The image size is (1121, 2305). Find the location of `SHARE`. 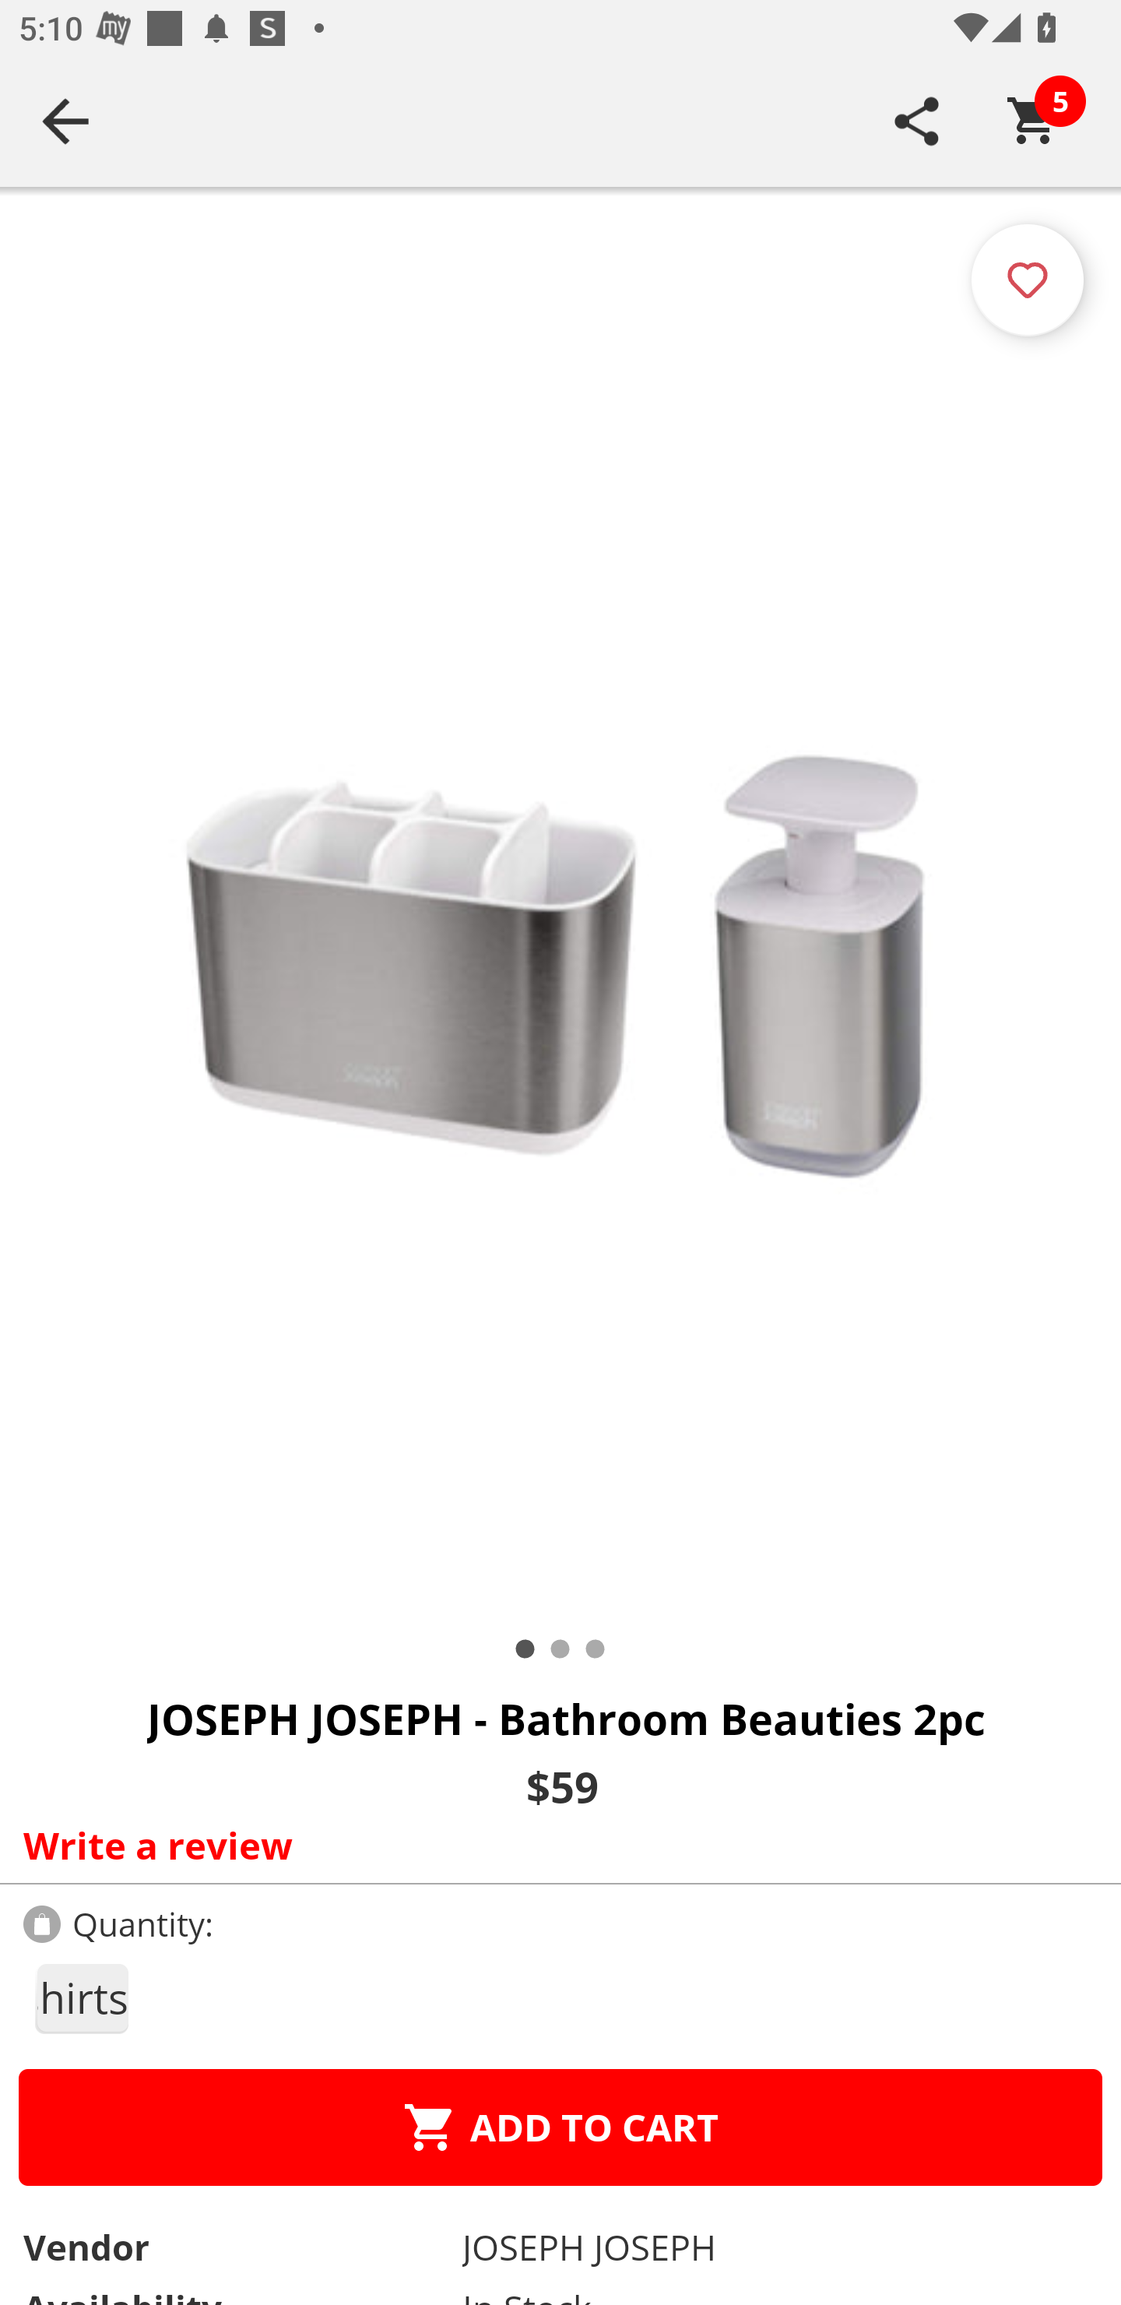

SHARE is located at coordinates (917, 121).